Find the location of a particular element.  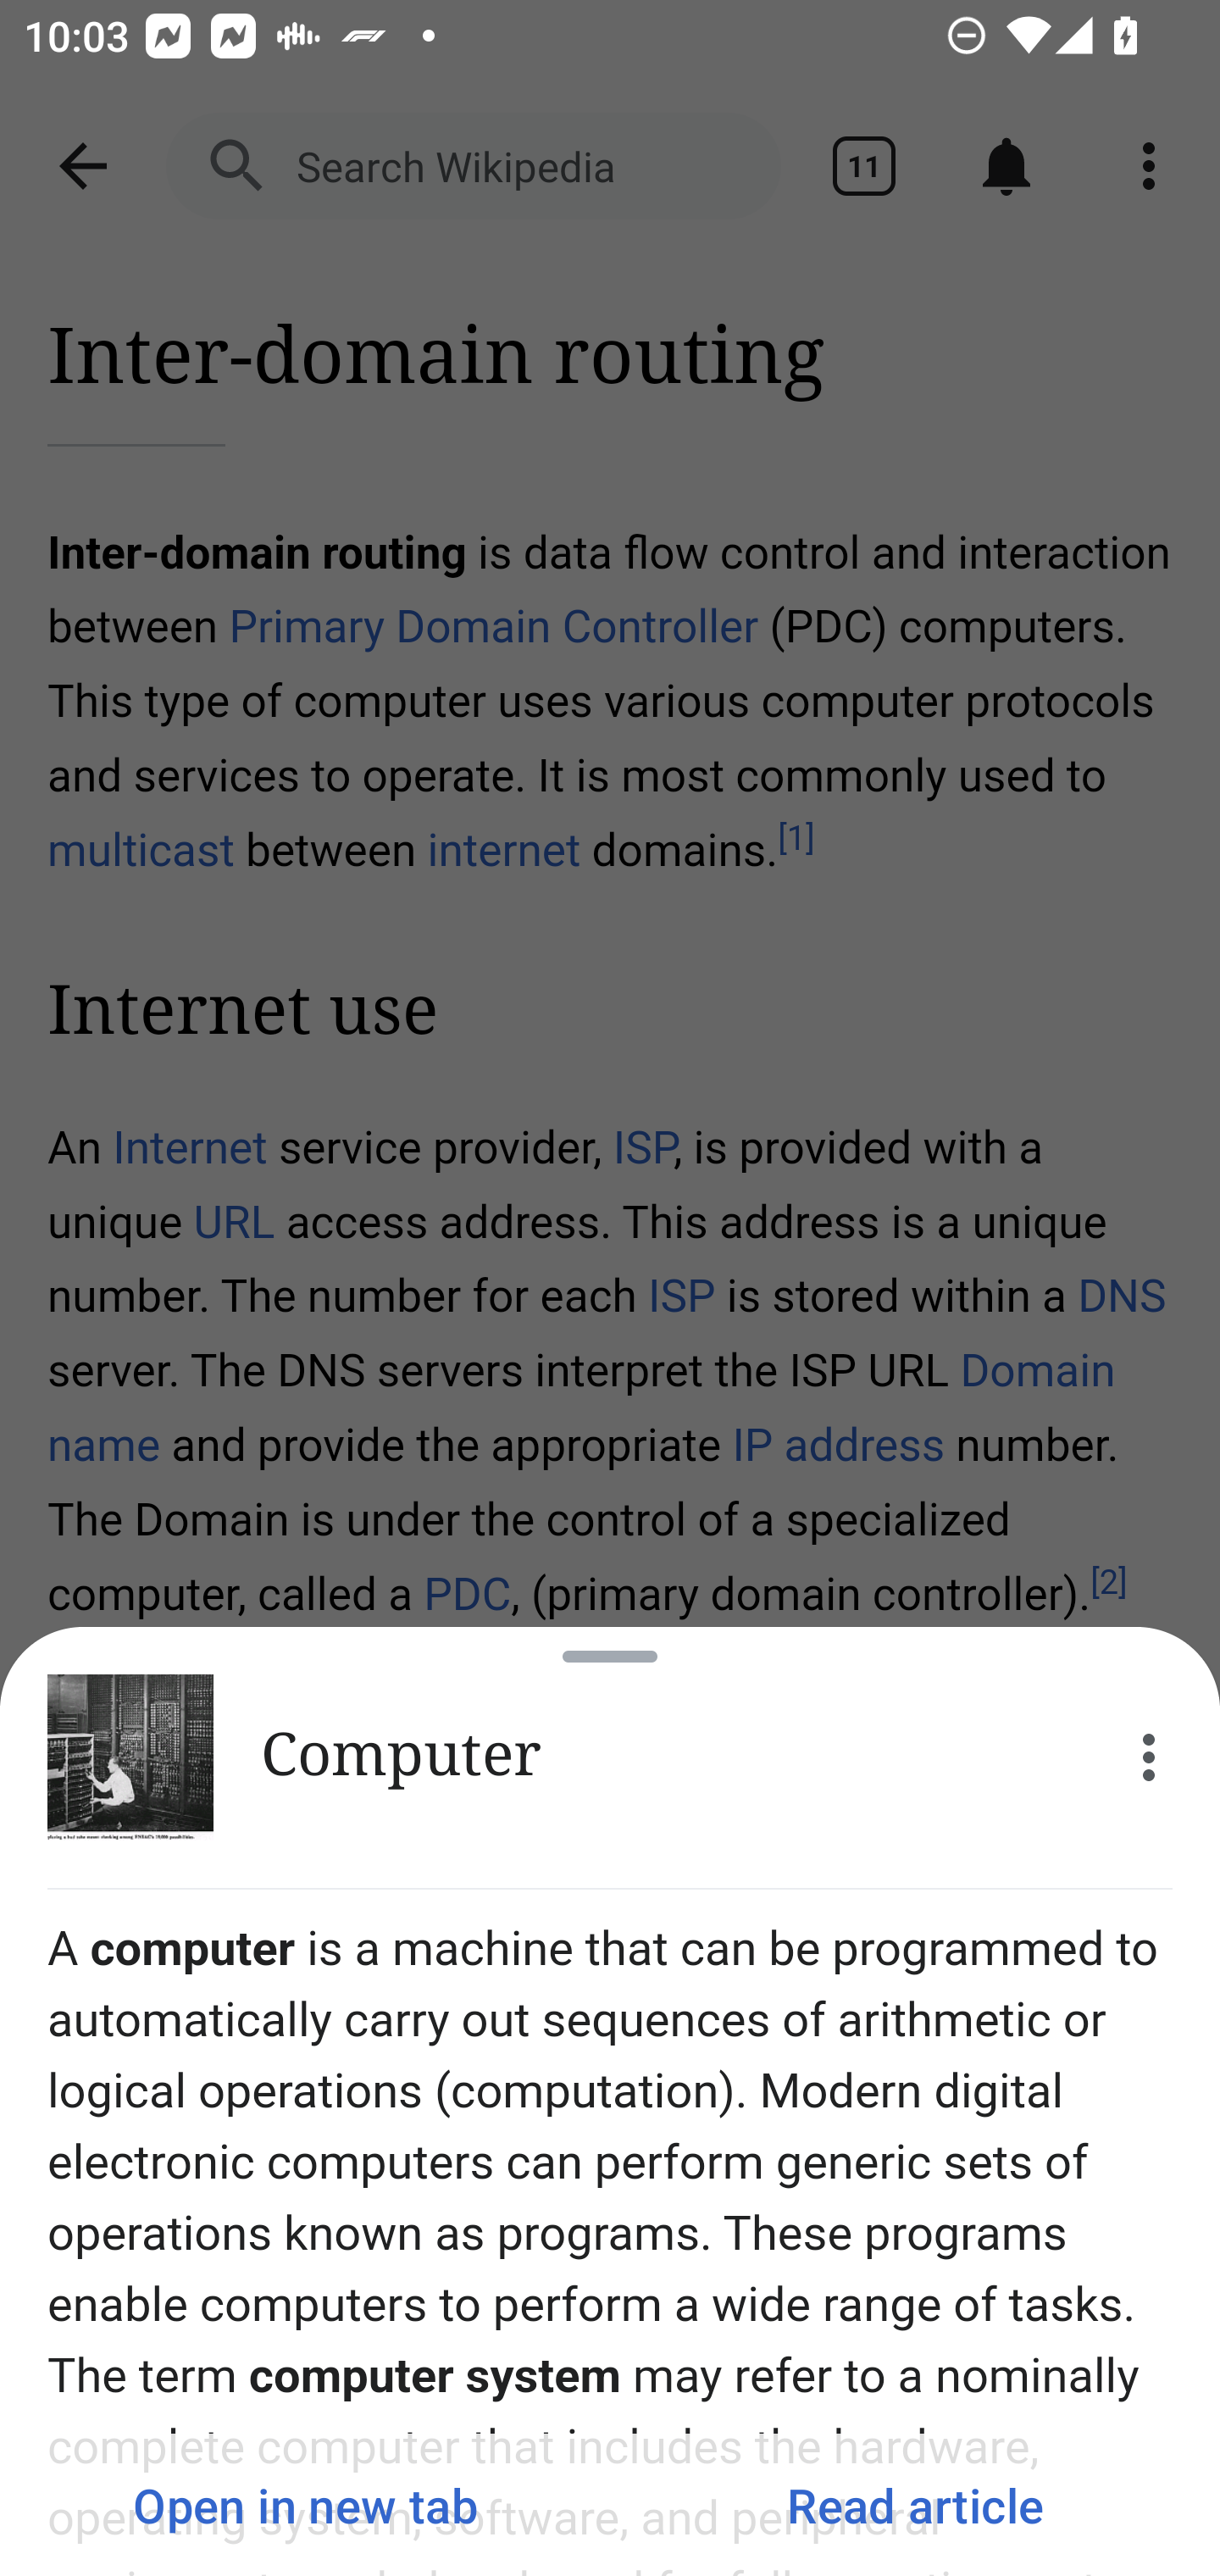

Read article is located at coordinates (915, 2505).